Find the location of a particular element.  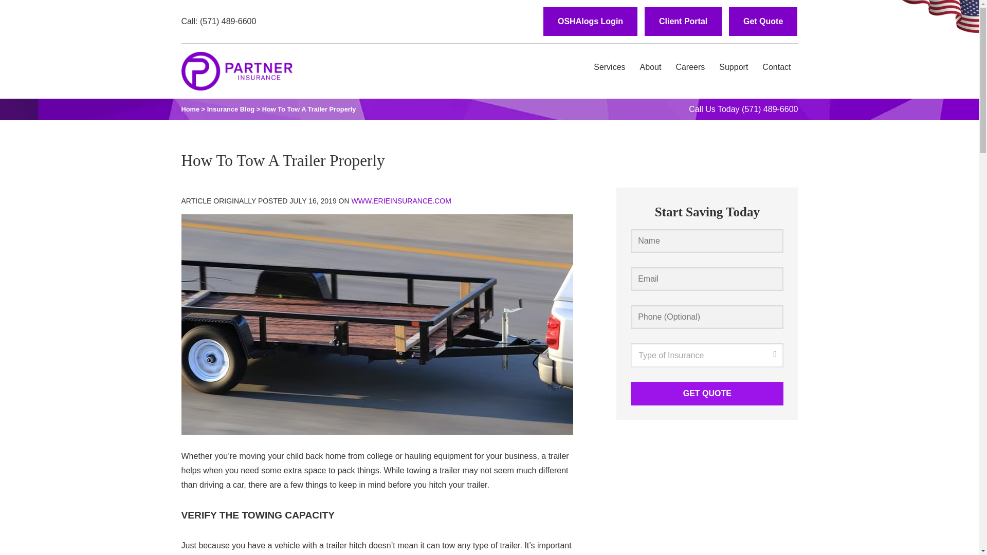

Support is located at coordinates (733, 67).